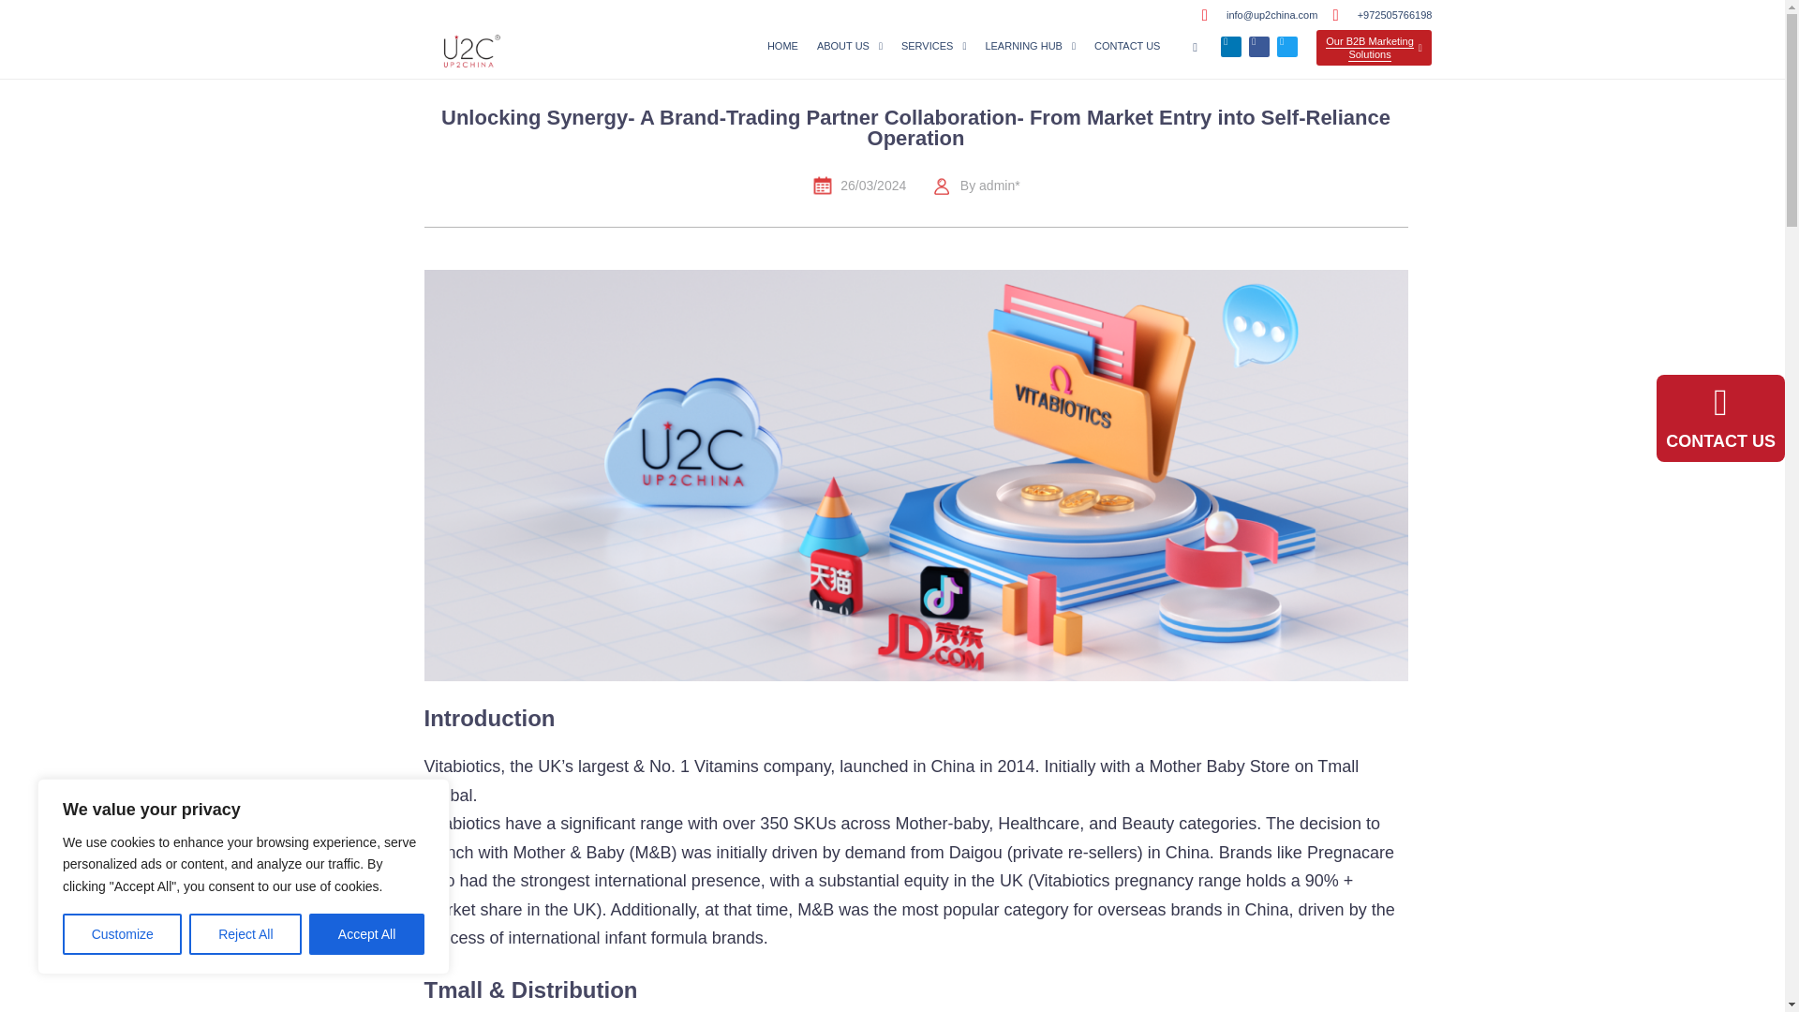  Describe the element at coordinates (1127, 46) in the screenshot. I see `CONTACT US` at that location.